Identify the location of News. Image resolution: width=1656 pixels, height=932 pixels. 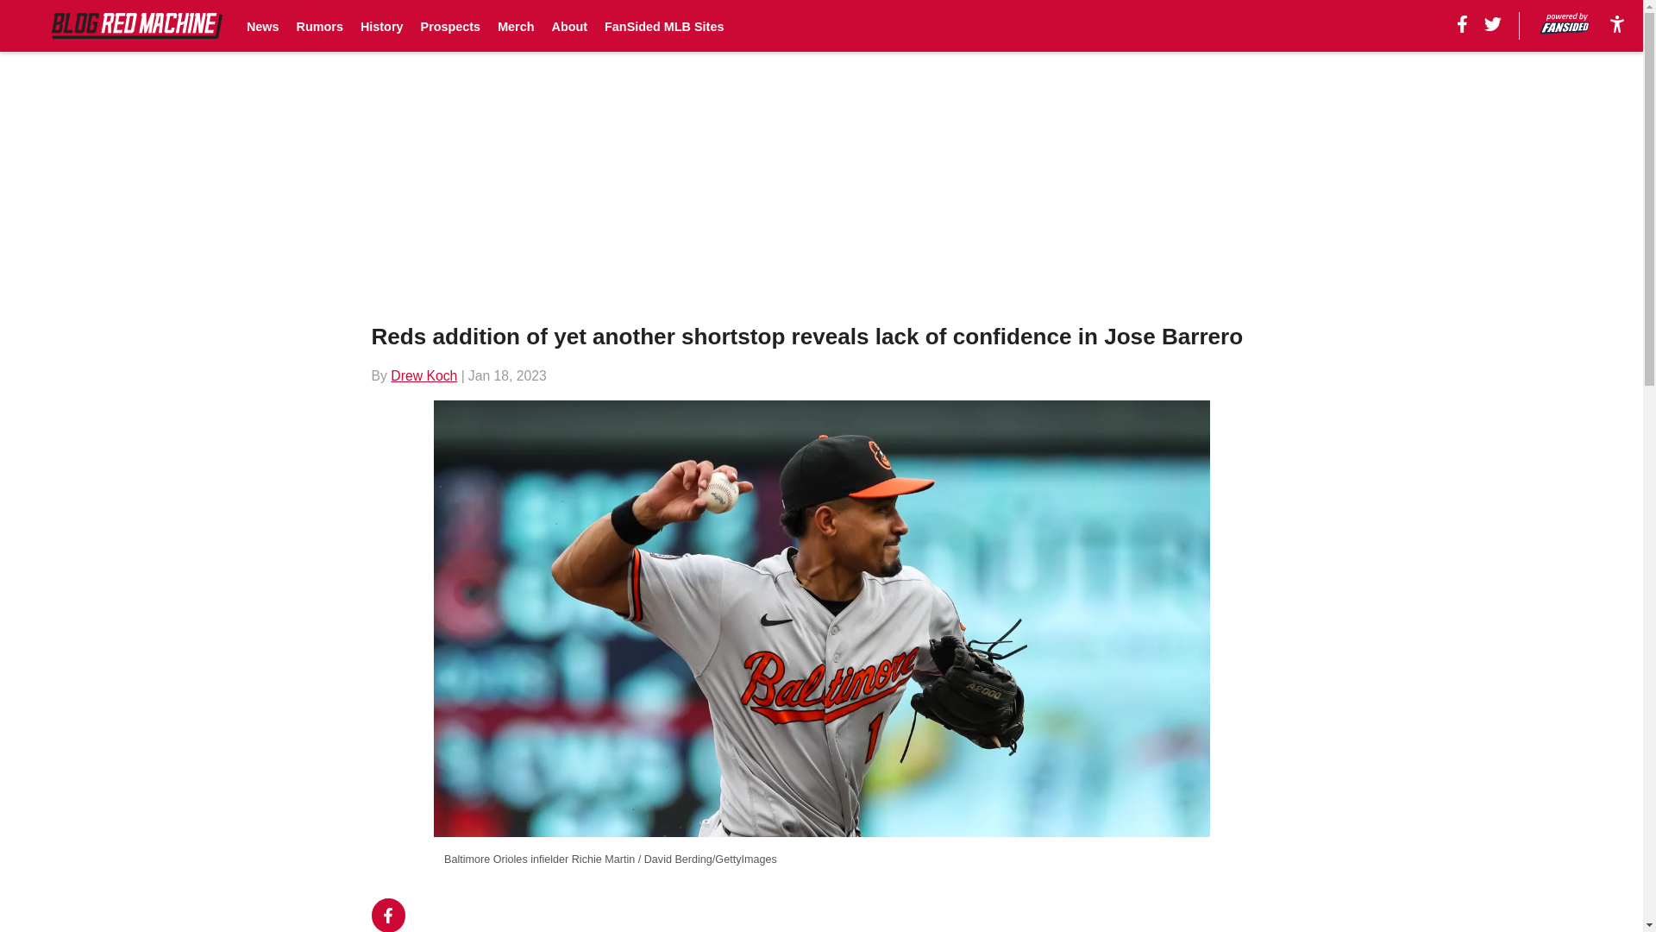
(263, 26).